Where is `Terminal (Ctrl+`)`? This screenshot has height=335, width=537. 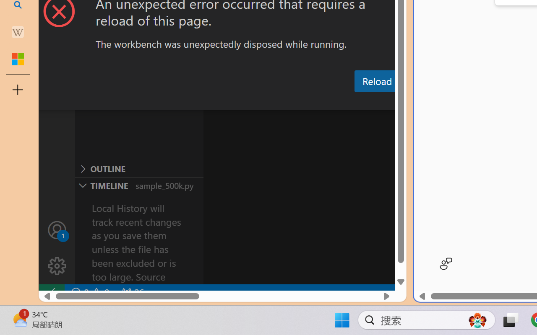 Terminal (Ctrl+`) is located at coordinates (428, 102).